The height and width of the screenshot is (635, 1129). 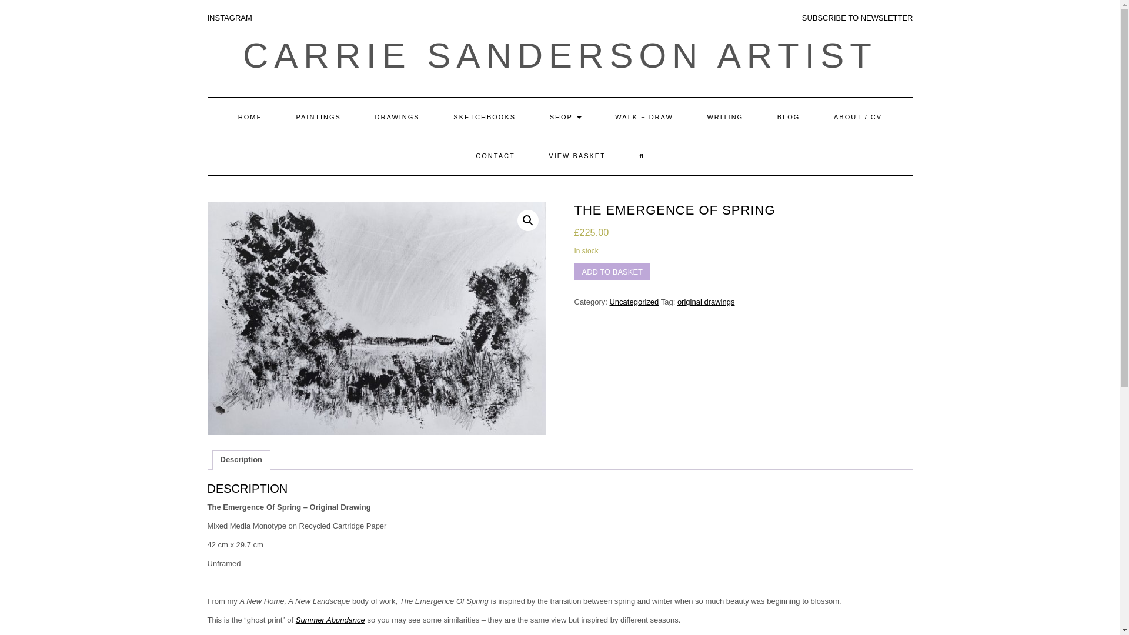 I want to click on SKETCHBOOKS, so click(x=485, y=117).